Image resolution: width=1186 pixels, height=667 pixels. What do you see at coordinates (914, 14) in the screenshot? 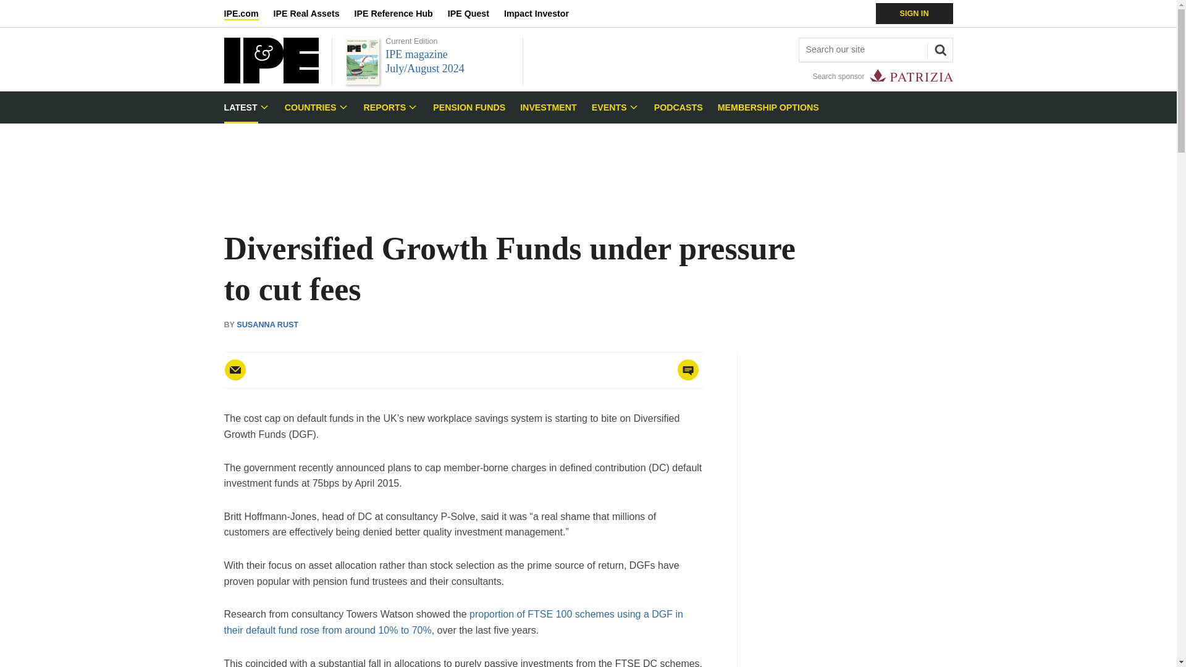
I see `SIGN IN` at bounding box center [914, 14].